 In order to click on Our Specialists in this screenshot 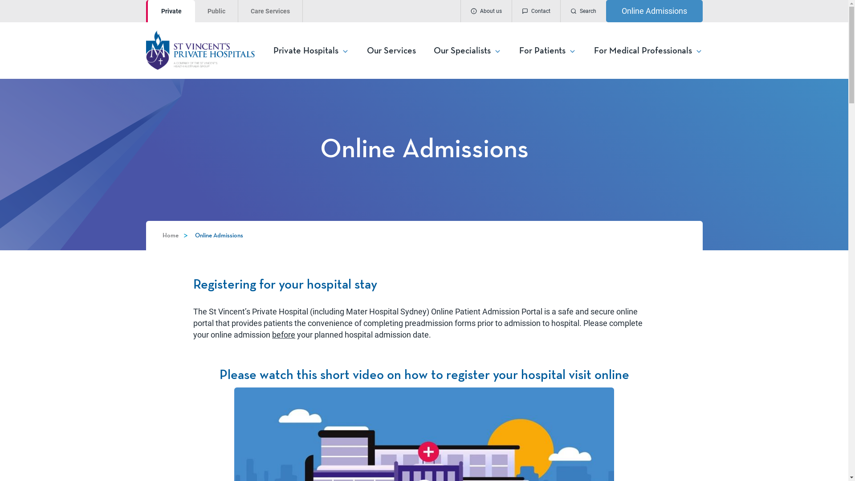, I will do `click(468, 51)`.